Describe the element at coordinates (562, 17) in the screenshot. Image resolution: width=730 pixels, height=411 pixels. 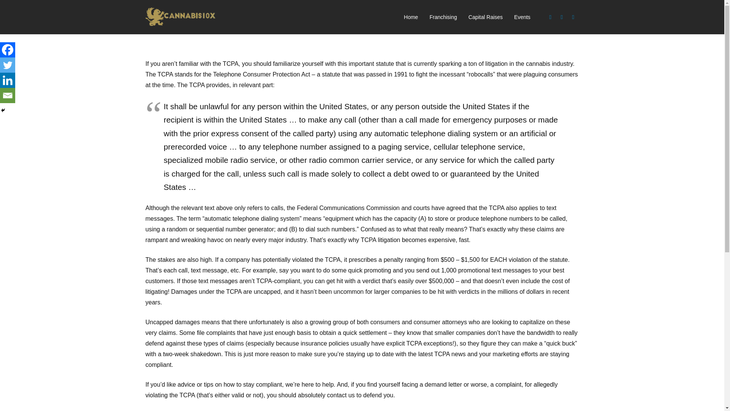
I see `Twitter` at that location.